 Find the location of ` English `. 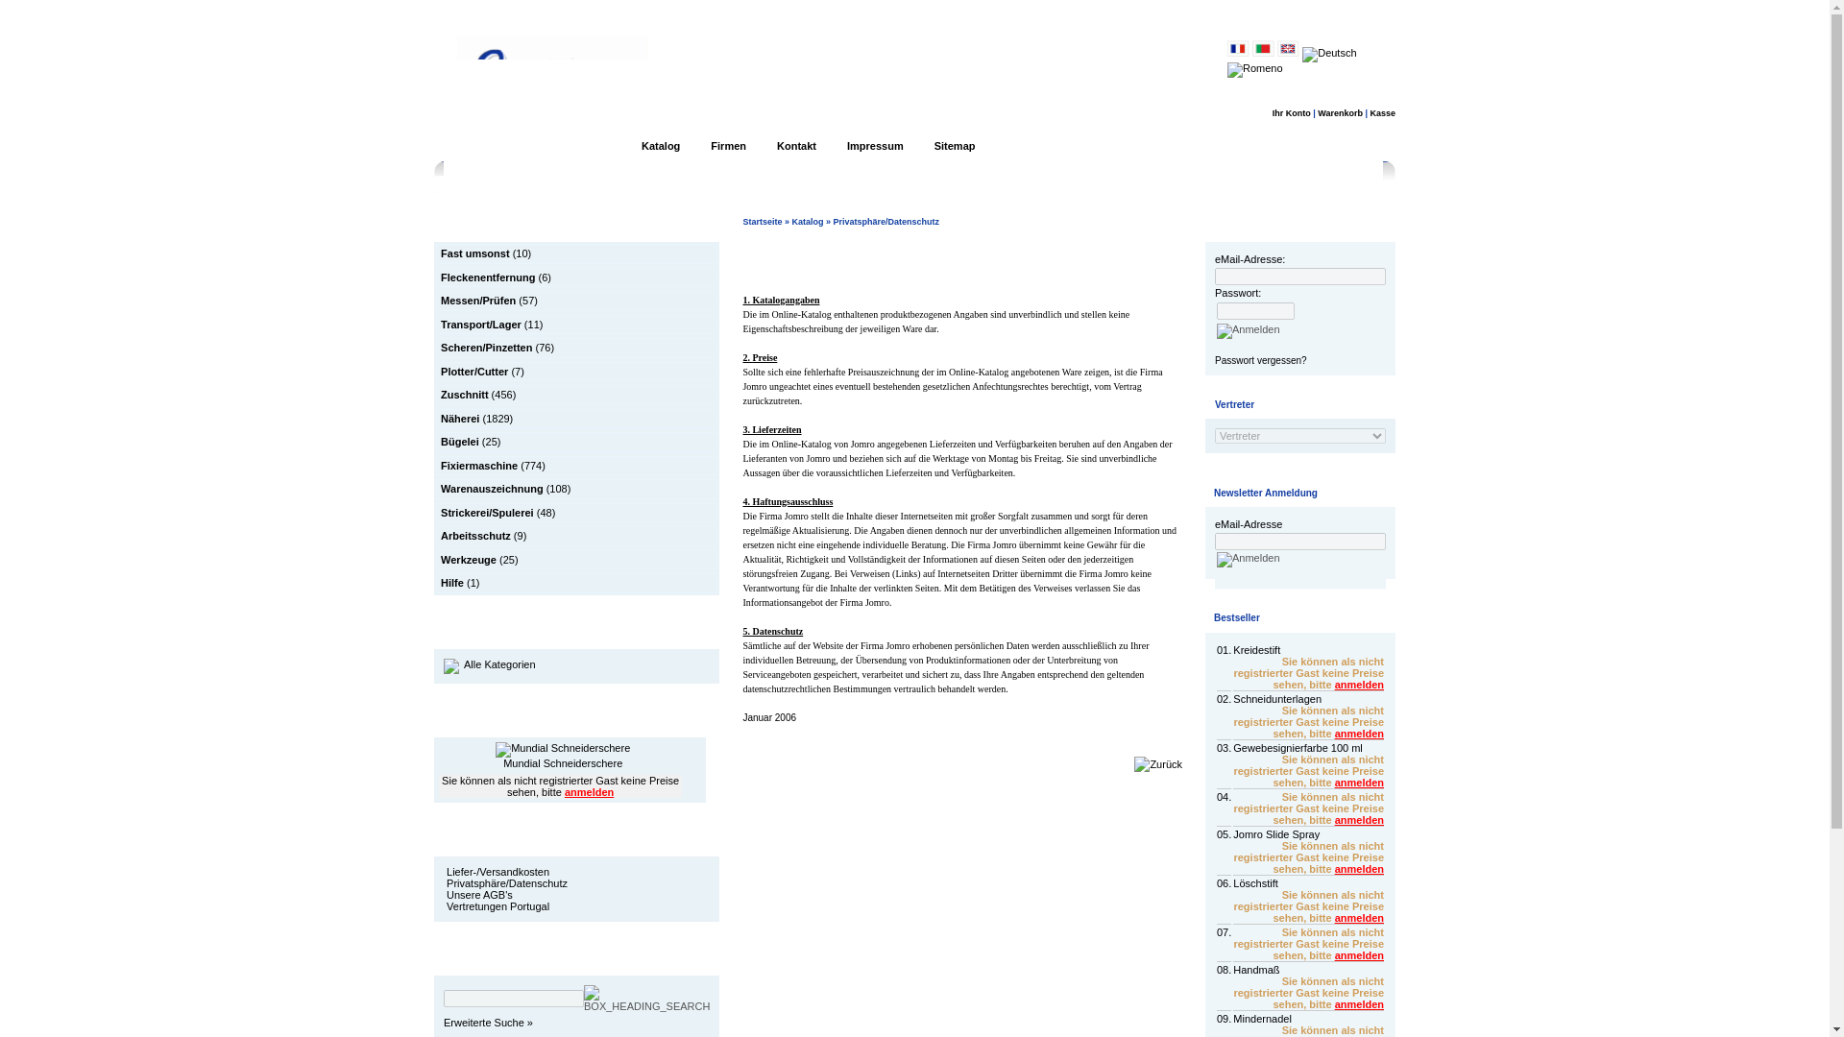

 English  is located at coordinates (1289, 48).